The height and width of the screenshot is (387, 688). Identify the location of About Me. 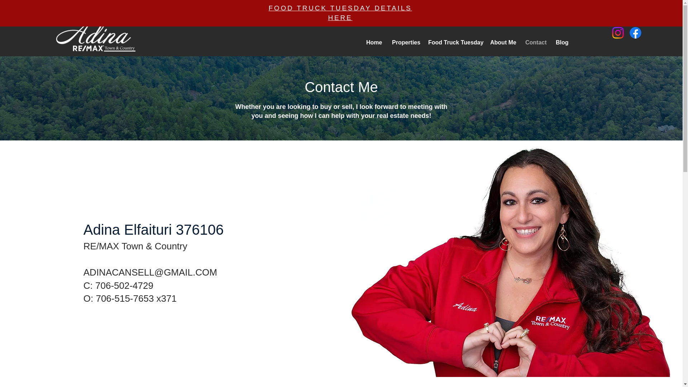
(502, 42).